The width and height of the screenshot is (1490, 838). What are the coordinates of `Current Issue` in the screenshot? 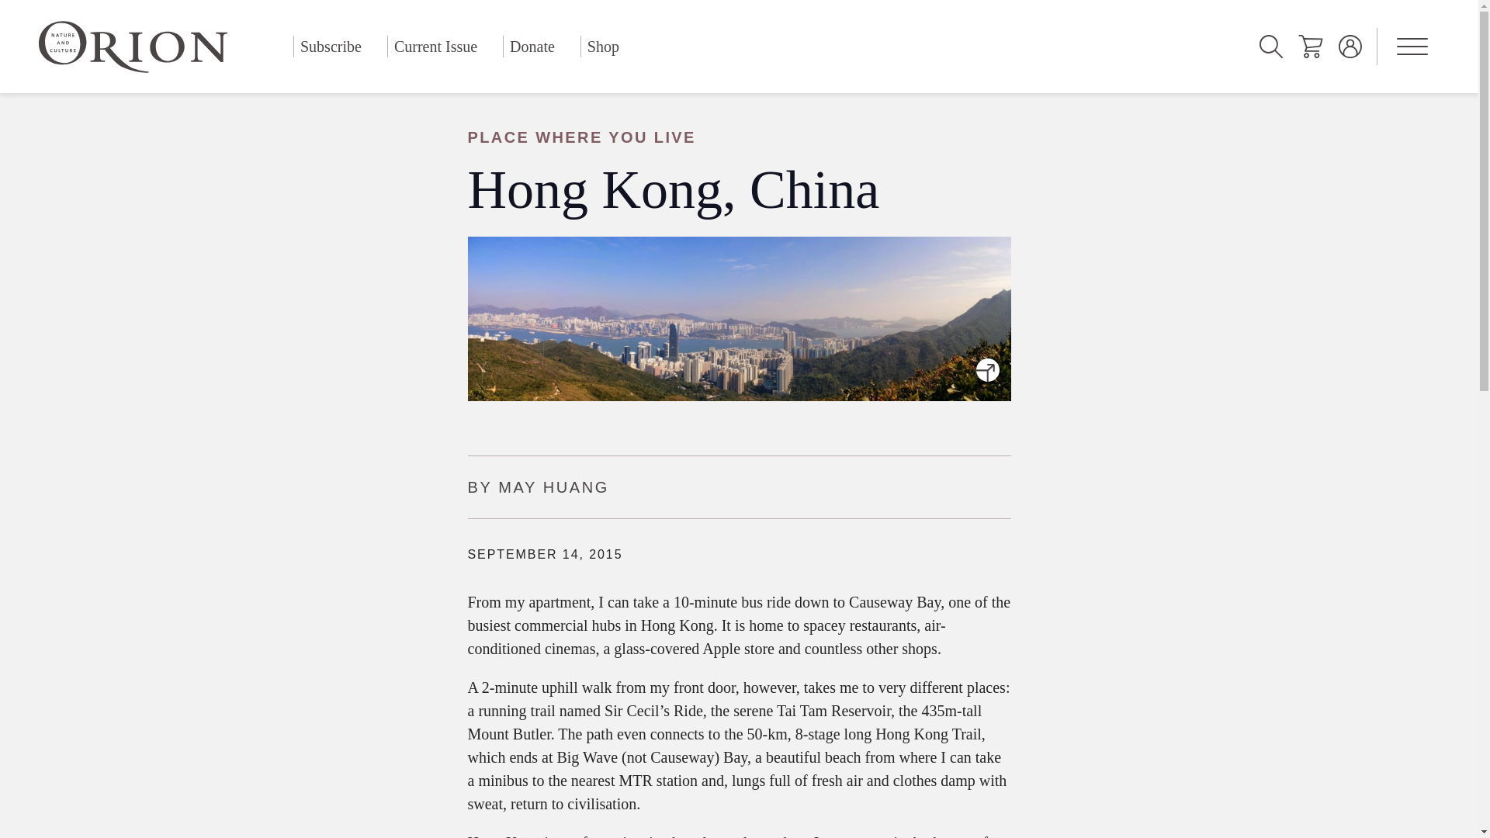 It's located at (435, 47).